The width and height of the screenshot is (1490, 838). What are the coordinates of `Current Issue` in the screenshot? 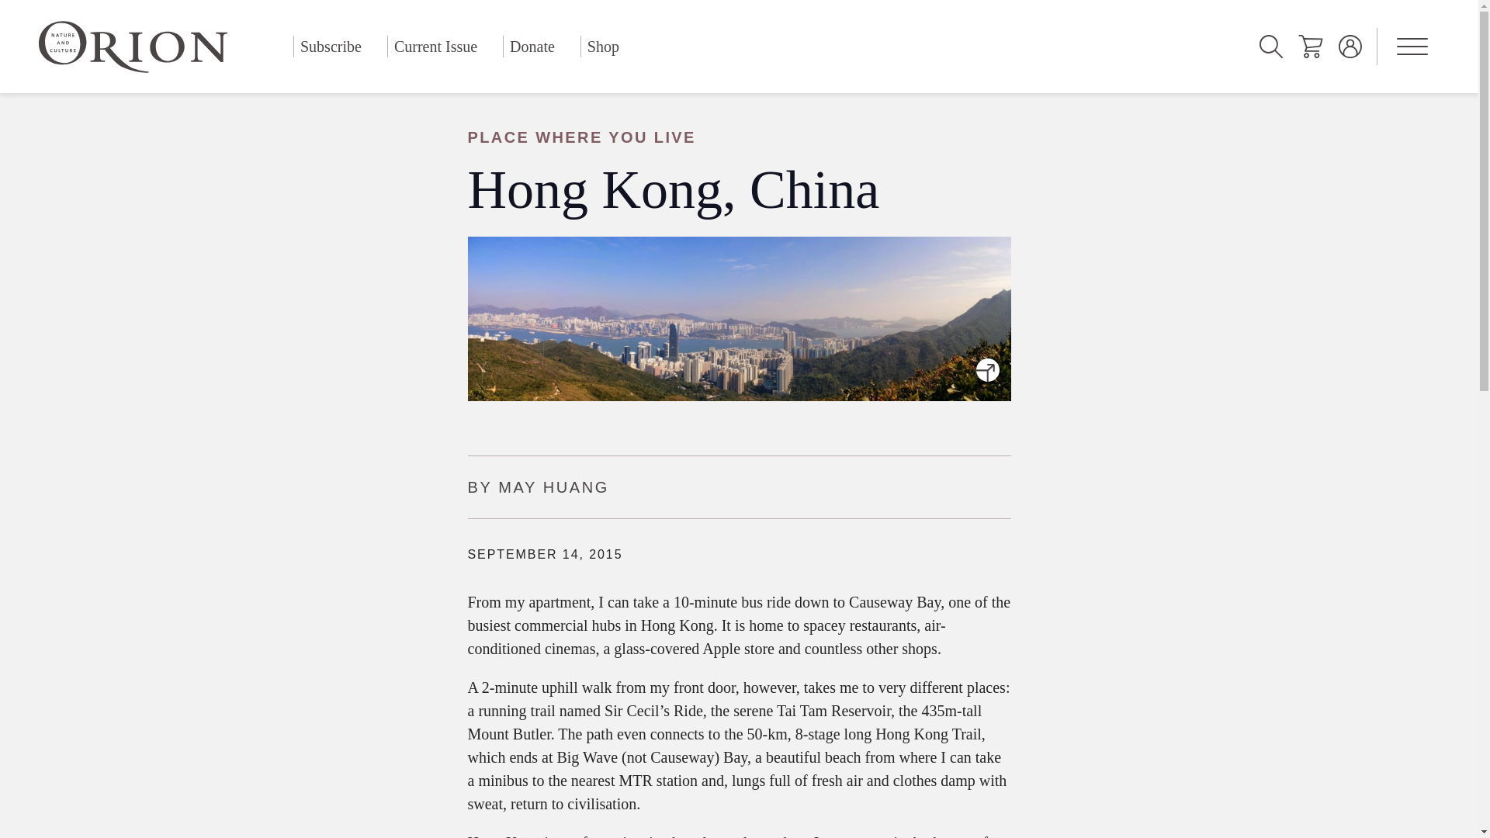 It's located at (435, 47).